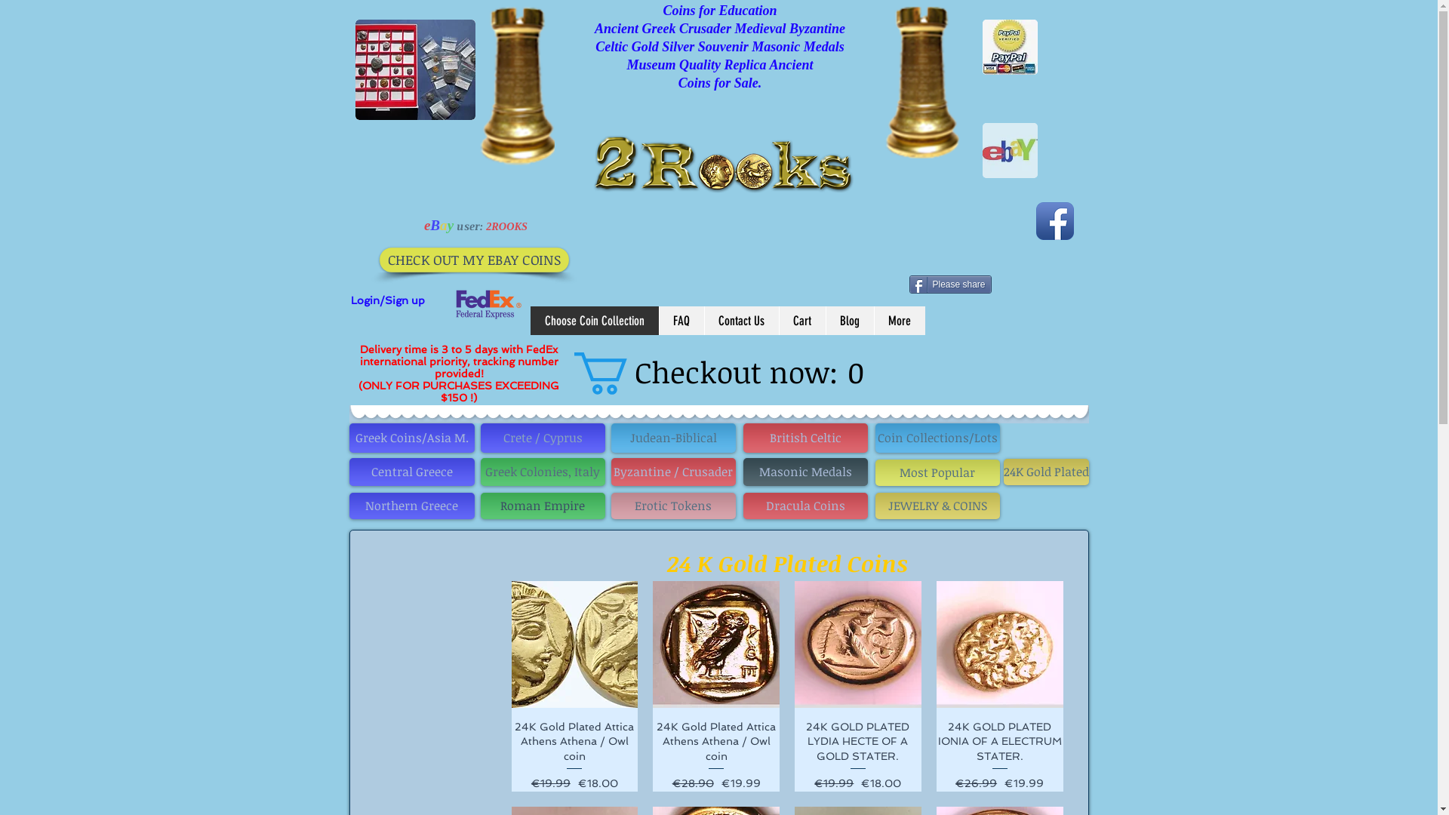 The image size is (1449, 815). I want to click on Embedded Content, so click(116, 100).